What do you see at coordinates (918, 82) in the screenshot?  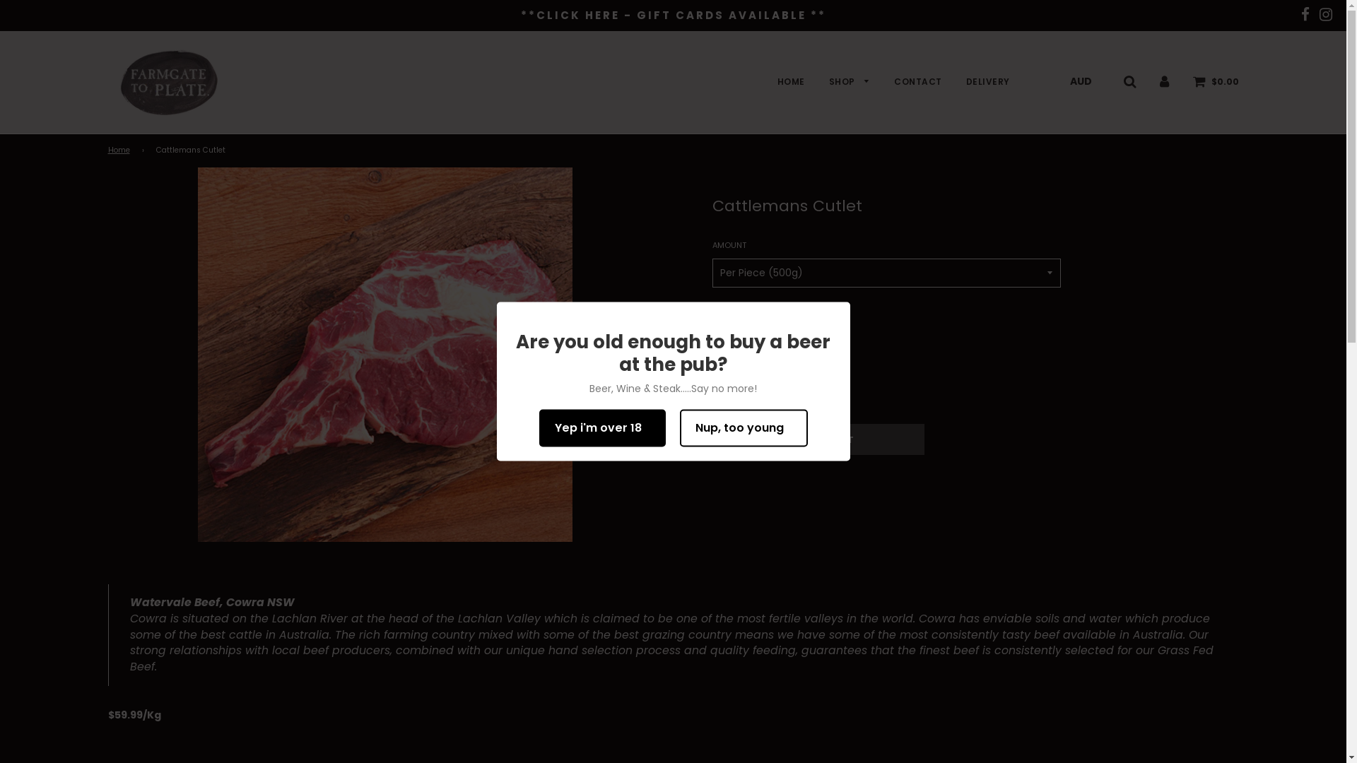 I see `CONTACT` at bounding box center [918, 82].